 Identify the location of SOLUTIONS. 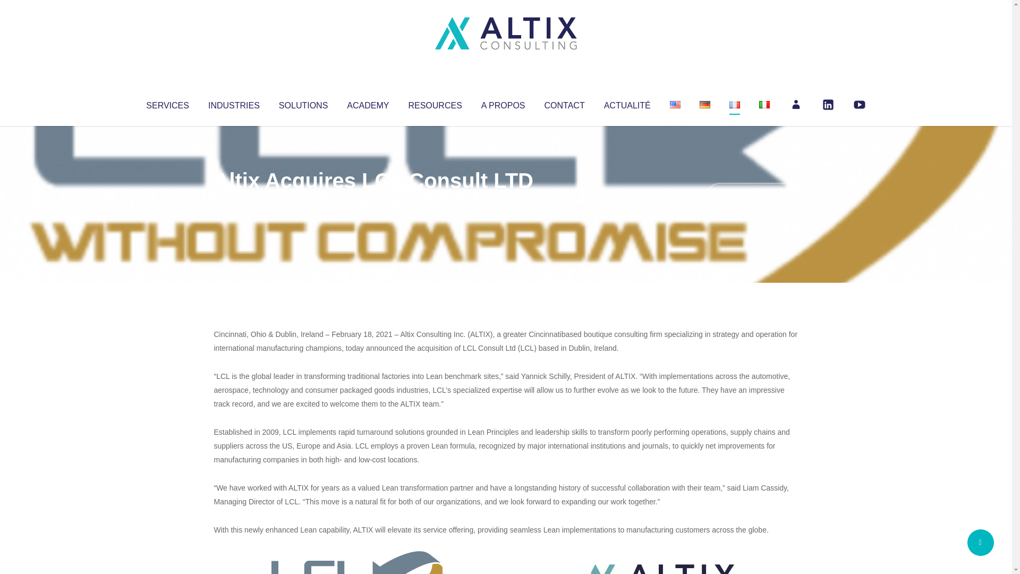
(303, 103).